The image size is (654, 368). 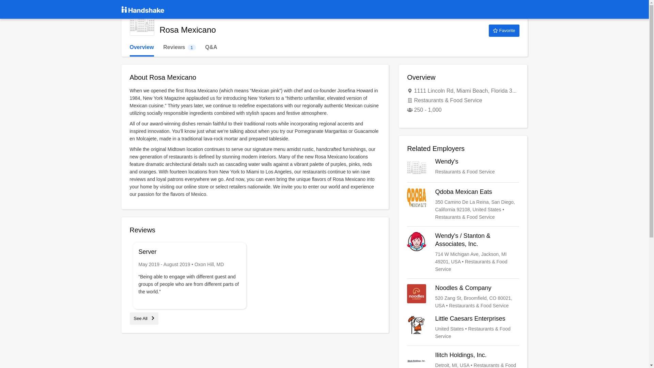 I want to click on Ilitch Holdings, Inc., so click(x=463, y=360).